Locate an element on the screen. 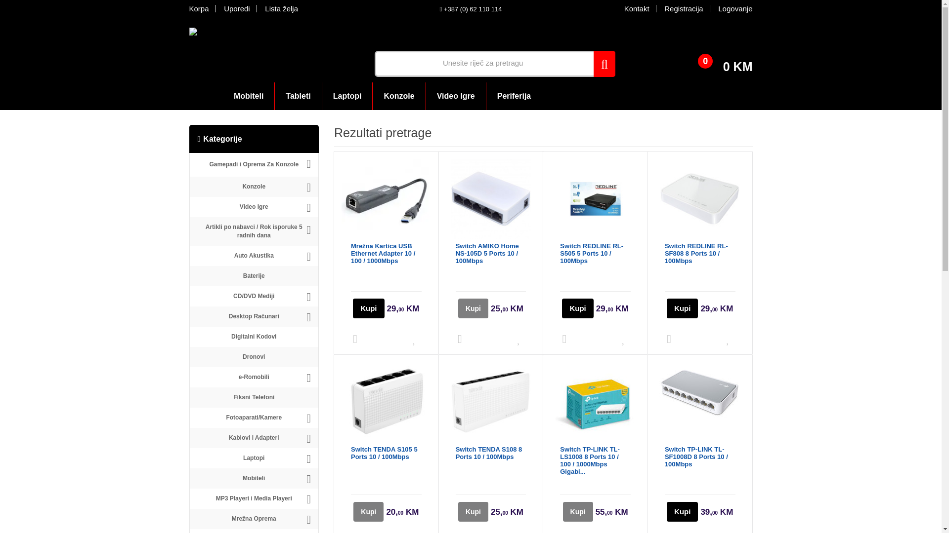 The image size is (949, 533). Periferija is located at coordinates (514, 97).